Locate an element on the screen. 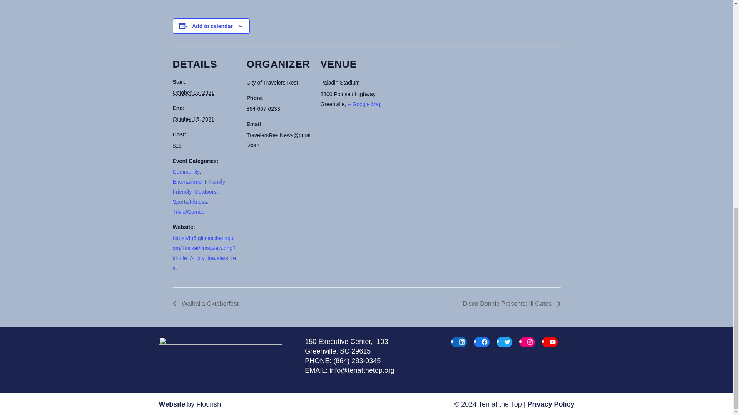 Image resolution: width=739 pixels, height=415 pixels. 2021-10-15 is located at coordinates (193, 93).